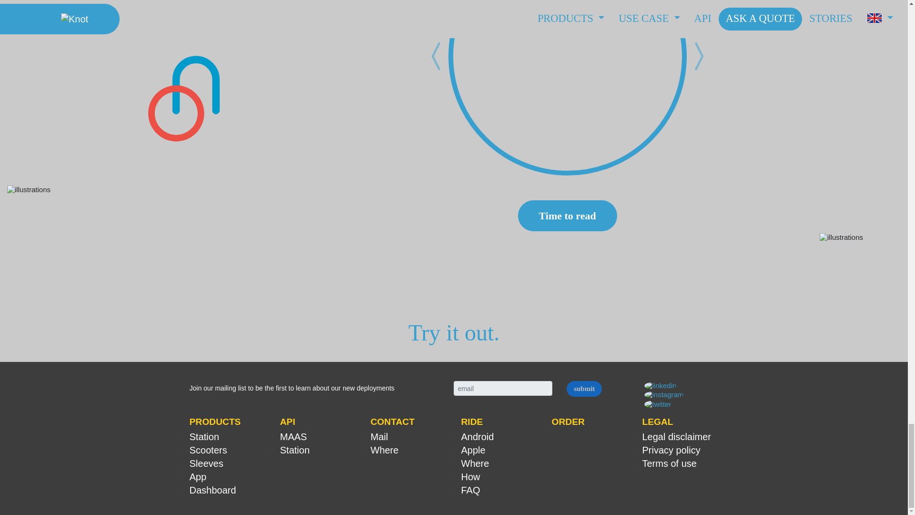  Describe the element at coordinates (584, 389) in the screenshot. I see `submit` at that location.